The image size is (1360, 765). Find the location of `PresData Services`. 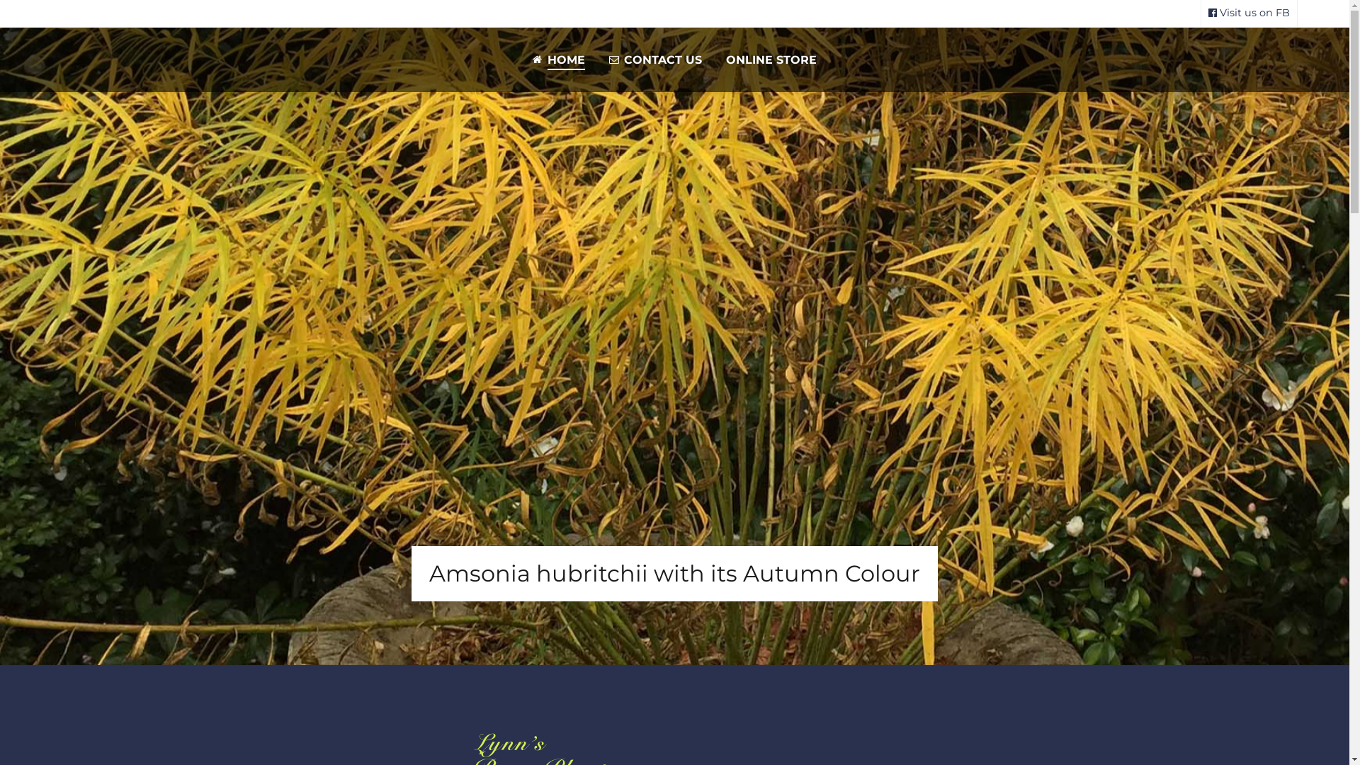

PresData Services is located at coordinates (1257, 717).